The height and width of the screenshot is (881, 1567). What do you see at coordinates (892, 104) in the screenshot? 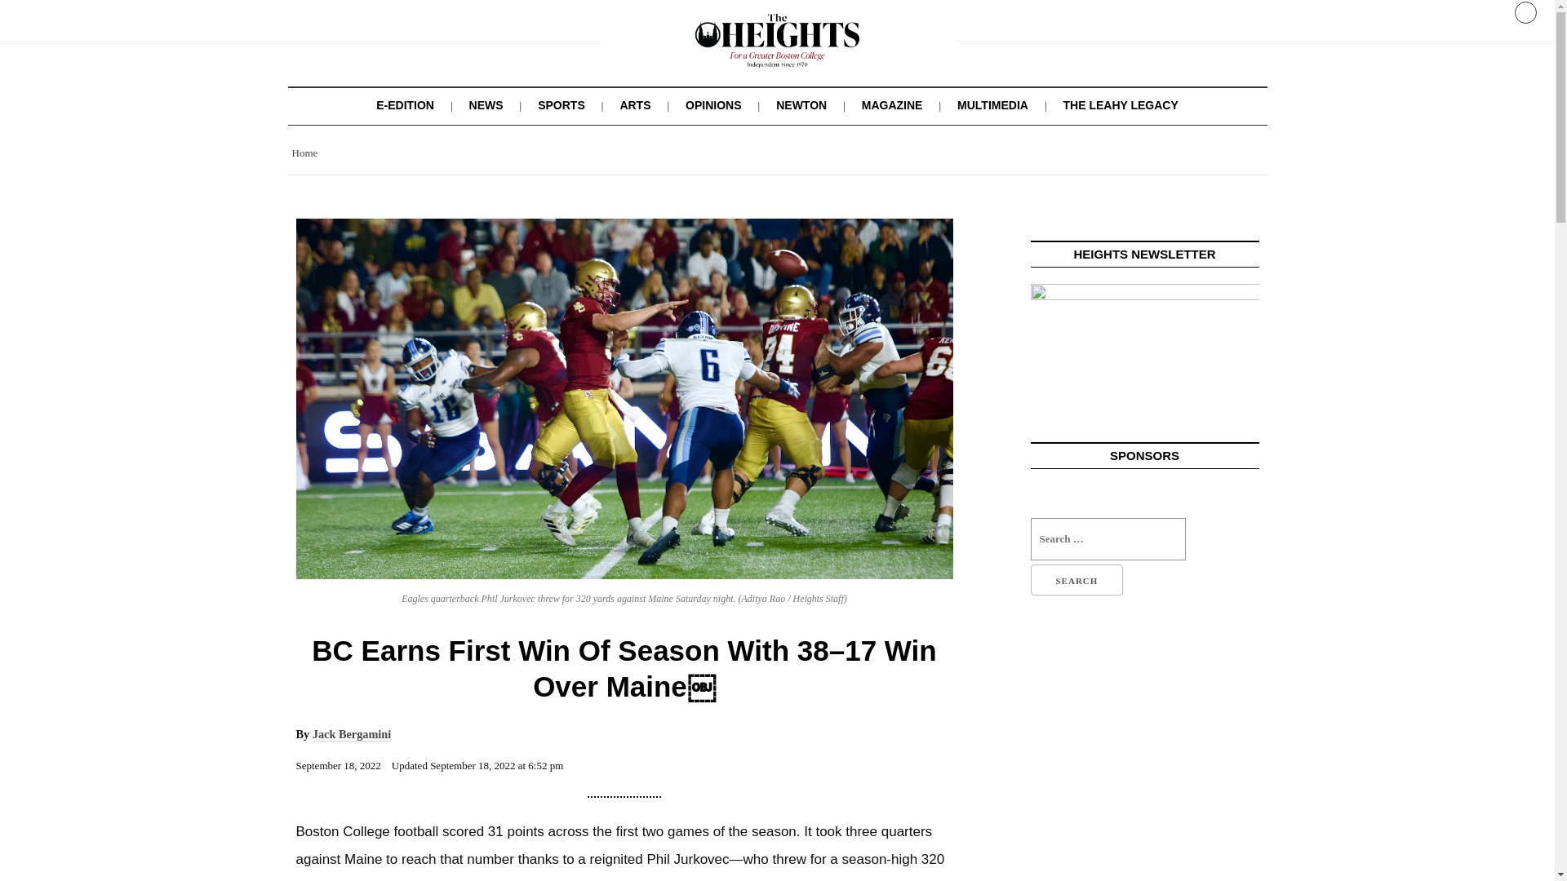
I see `MAGAZINE` at bounding box center [892, 104].